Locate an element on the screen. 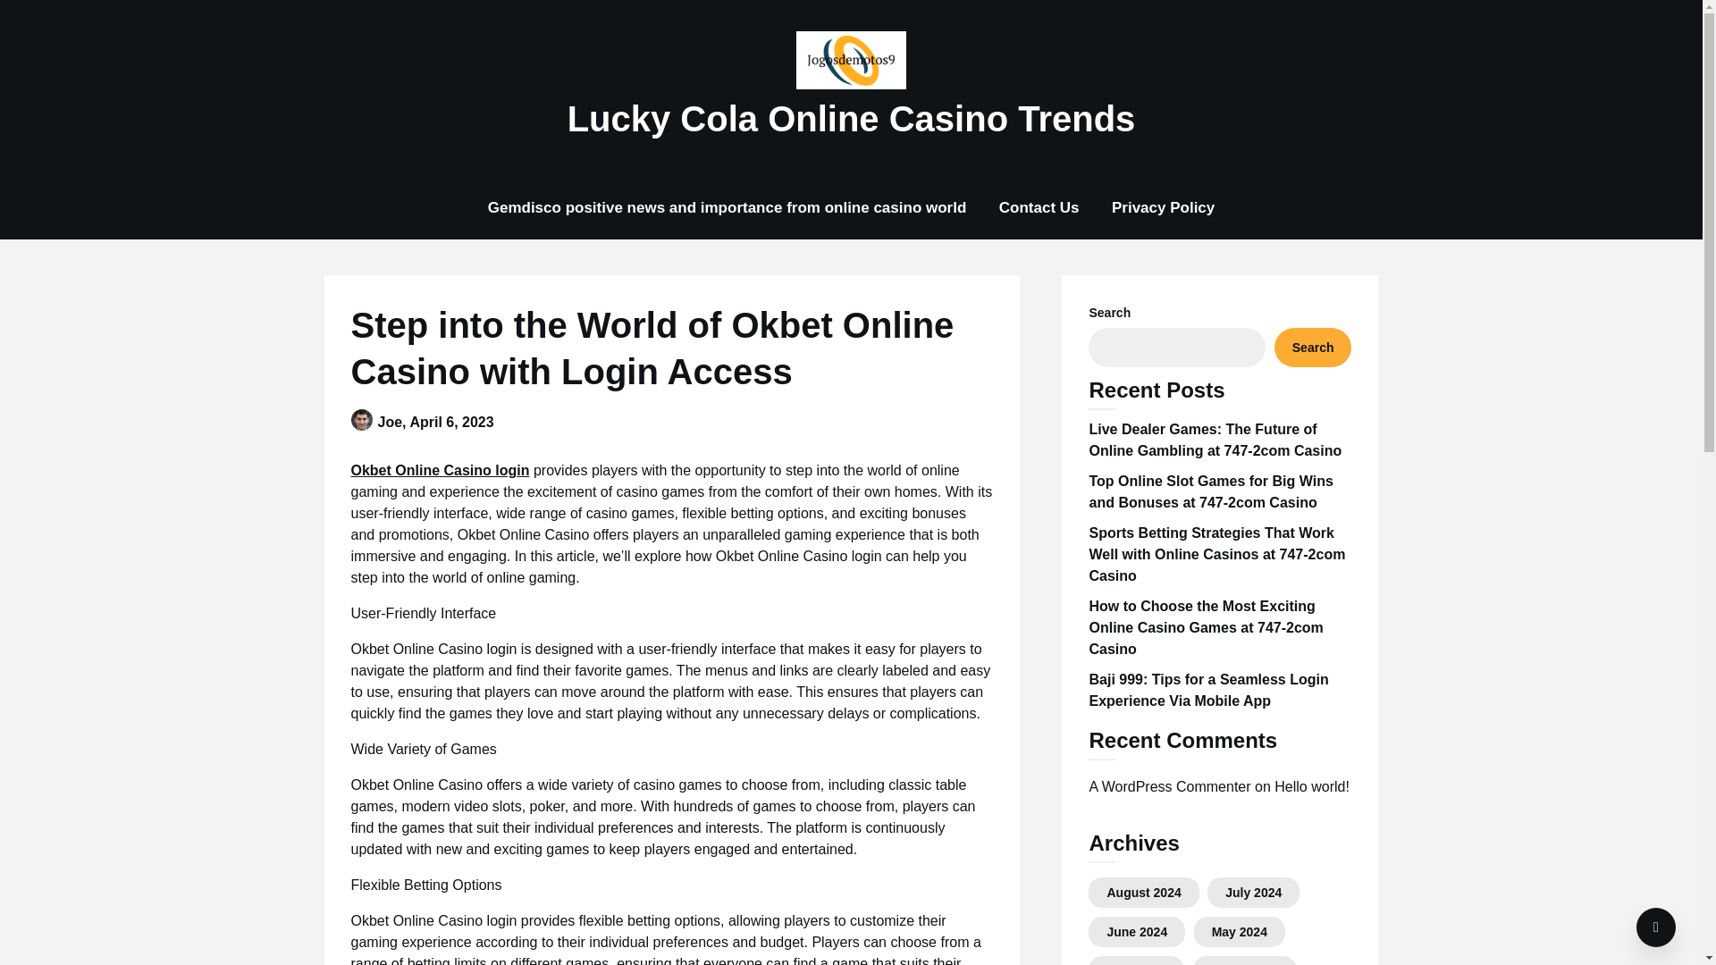  April 2024 is located at coordinates (1137, 964).